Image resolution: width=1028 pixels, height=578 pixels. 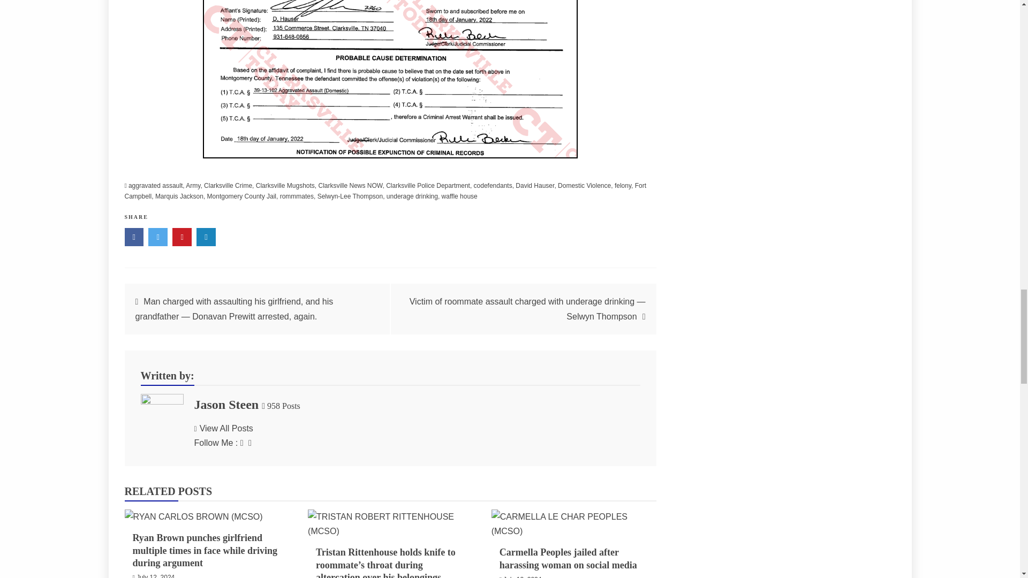 I want to click on Clarksville Mugshots, so click(x=285, y=186).